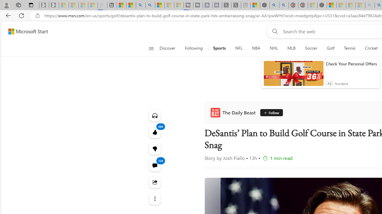 The width and height of the screenshot is (382, 214). What do you see at coordinates (331, 48) in the screenshot?
I see `Golf` at bounding box center [331, 48].